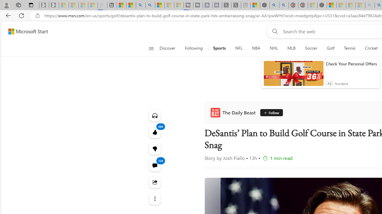 The width and height of the screenshot is (382, 214). What do you see at coordinates (331, 48) in the screenshot?
I see `Golf` at bounding box center [331, 48].